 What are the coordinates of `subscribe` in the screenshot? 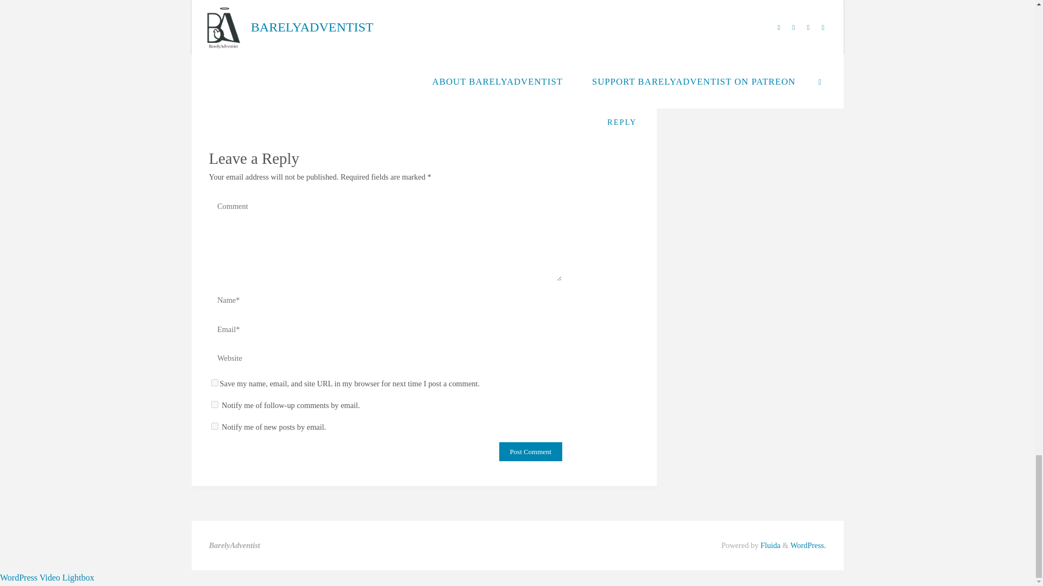 It's located at (214, 404).